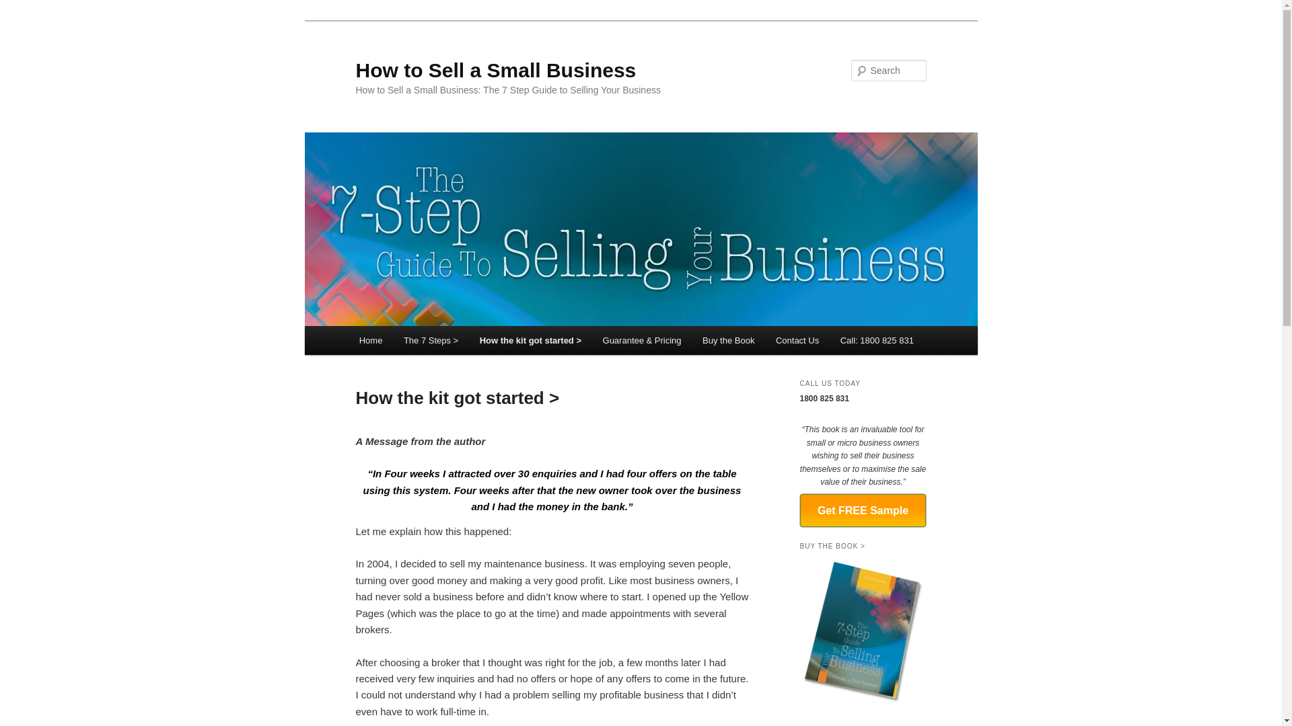 Image resolution: width=1292 pixels, height=726 pixels. What do you see at coordinates (728, 340) in the screenshot?
I see `Buy the Book` at bounding box center [728, 340].